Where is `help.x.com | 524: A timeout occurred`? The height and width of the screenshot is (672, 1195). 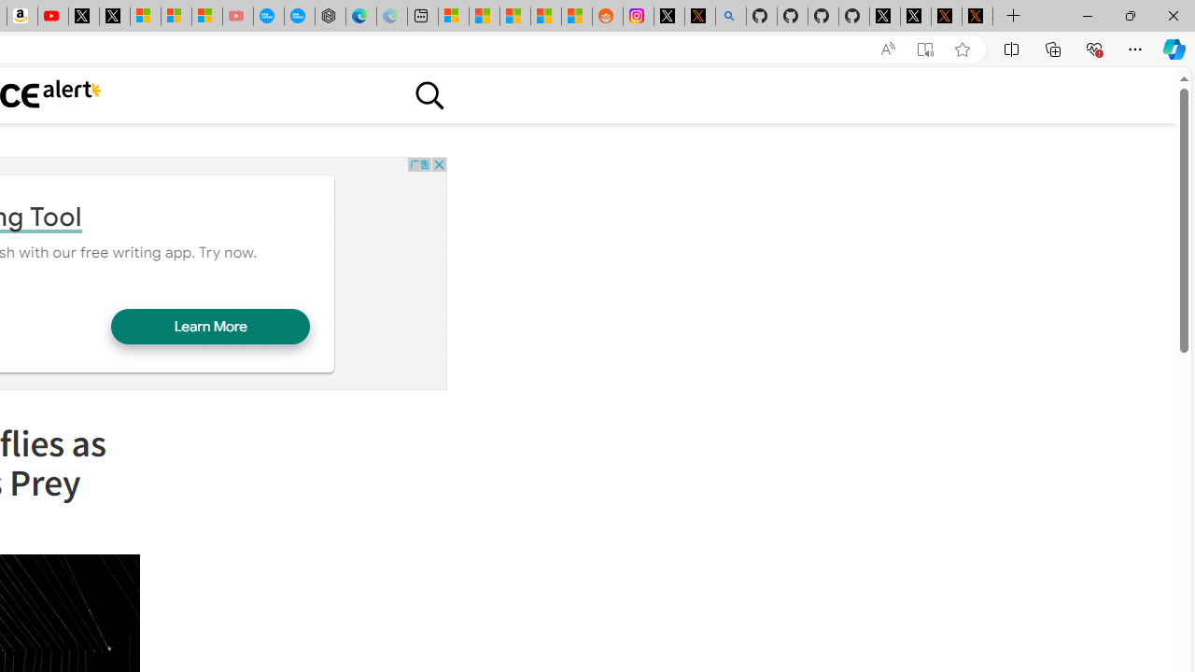
help.x.com | 524: A timeout occurred is located at coordinates (699, 17).